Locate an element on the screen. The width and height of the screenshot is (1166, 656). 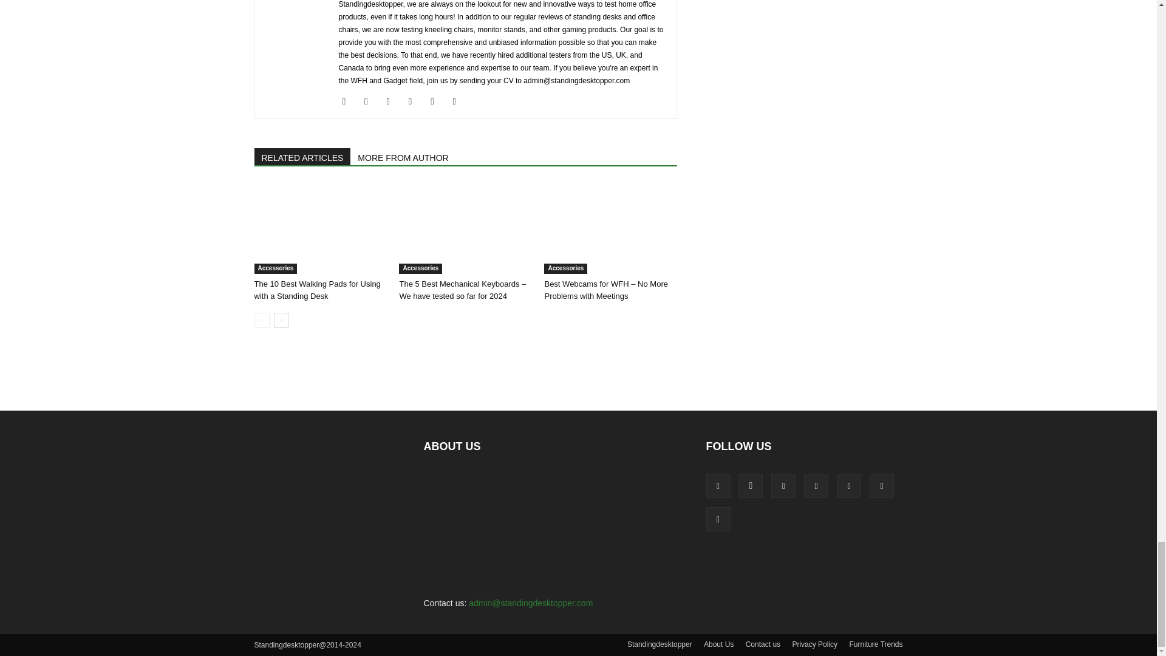
Pinterest is located at coordinates (415, 101).